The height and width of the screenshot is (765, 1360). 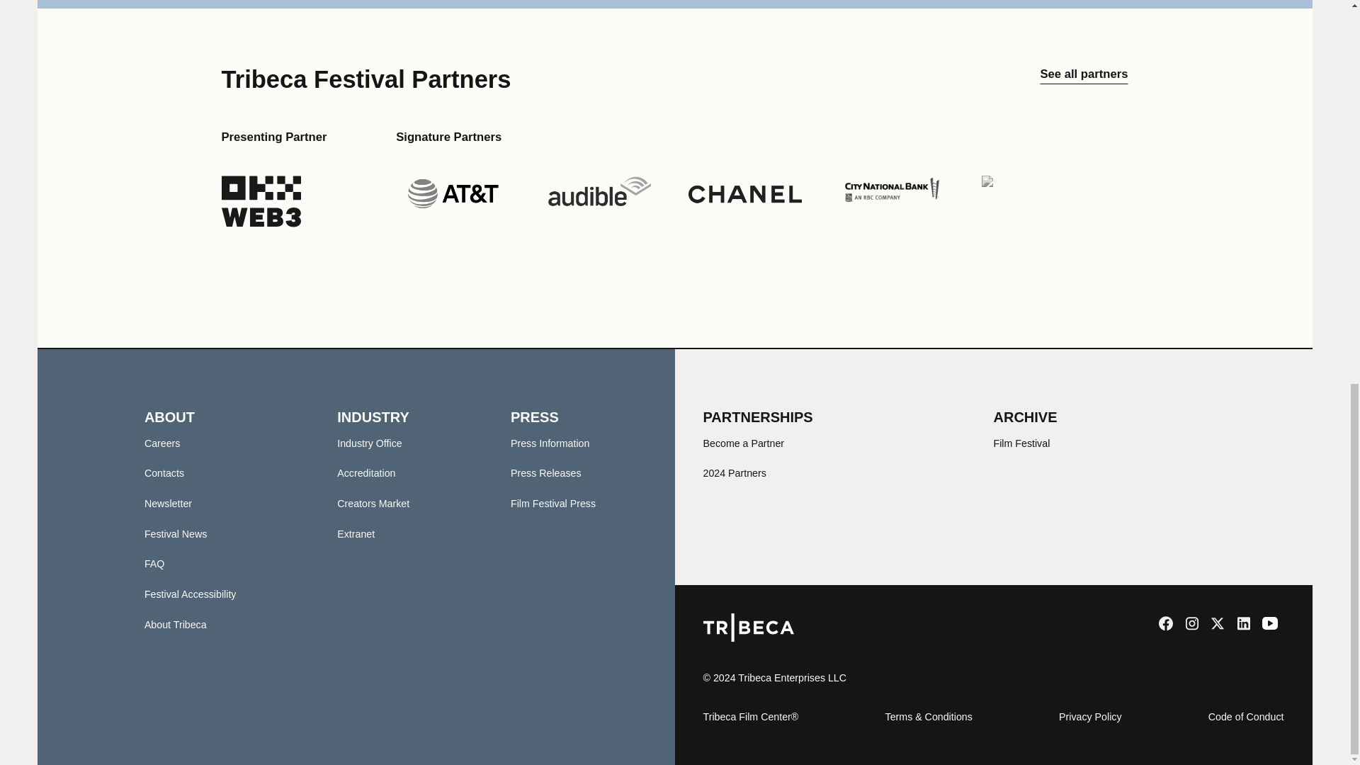 I want to click on Newsletter, so click(x=167, y=504).